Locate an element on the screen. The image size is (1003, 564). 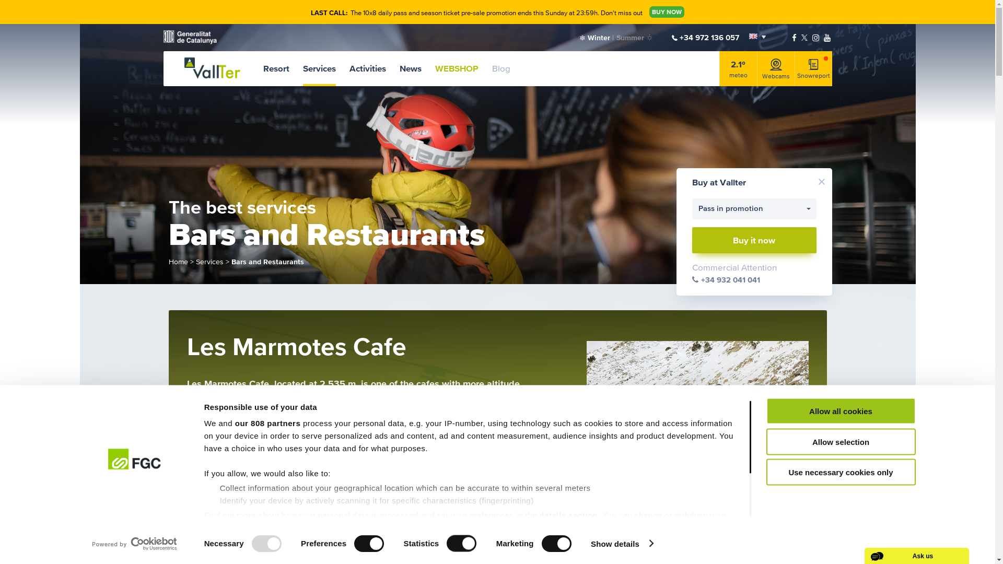
X is located at coordinates (804, 38).